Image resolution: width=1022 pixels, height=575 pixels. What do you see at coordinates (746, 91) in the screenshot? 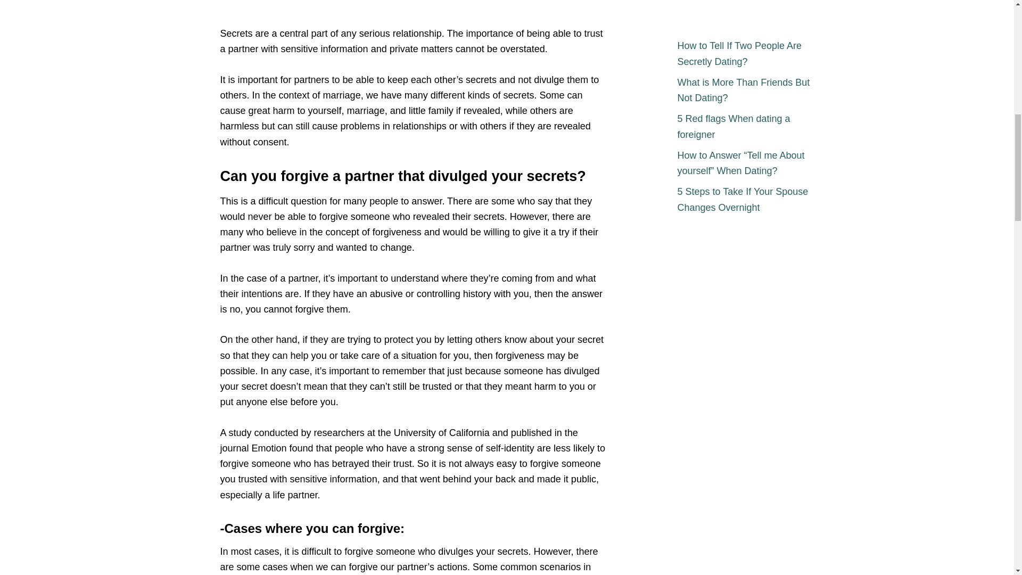
I see `What is More Than Friends But Not Dating?` at bounding box center [746, 91].